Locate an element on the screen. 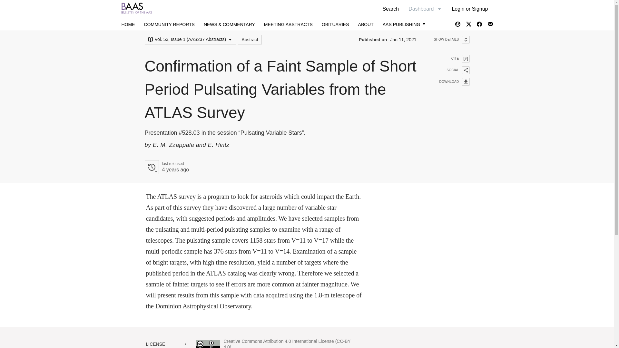 The image size is (619, 348). SHOW DETAILS is located at coordinates (335, 24).